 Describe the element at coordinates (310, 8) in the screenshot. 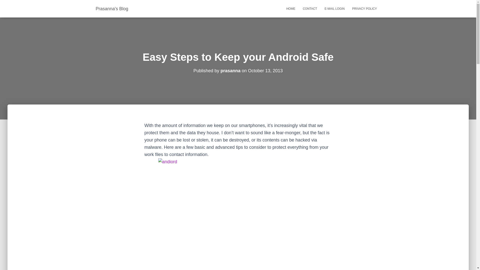

I see `Contact` at that location.